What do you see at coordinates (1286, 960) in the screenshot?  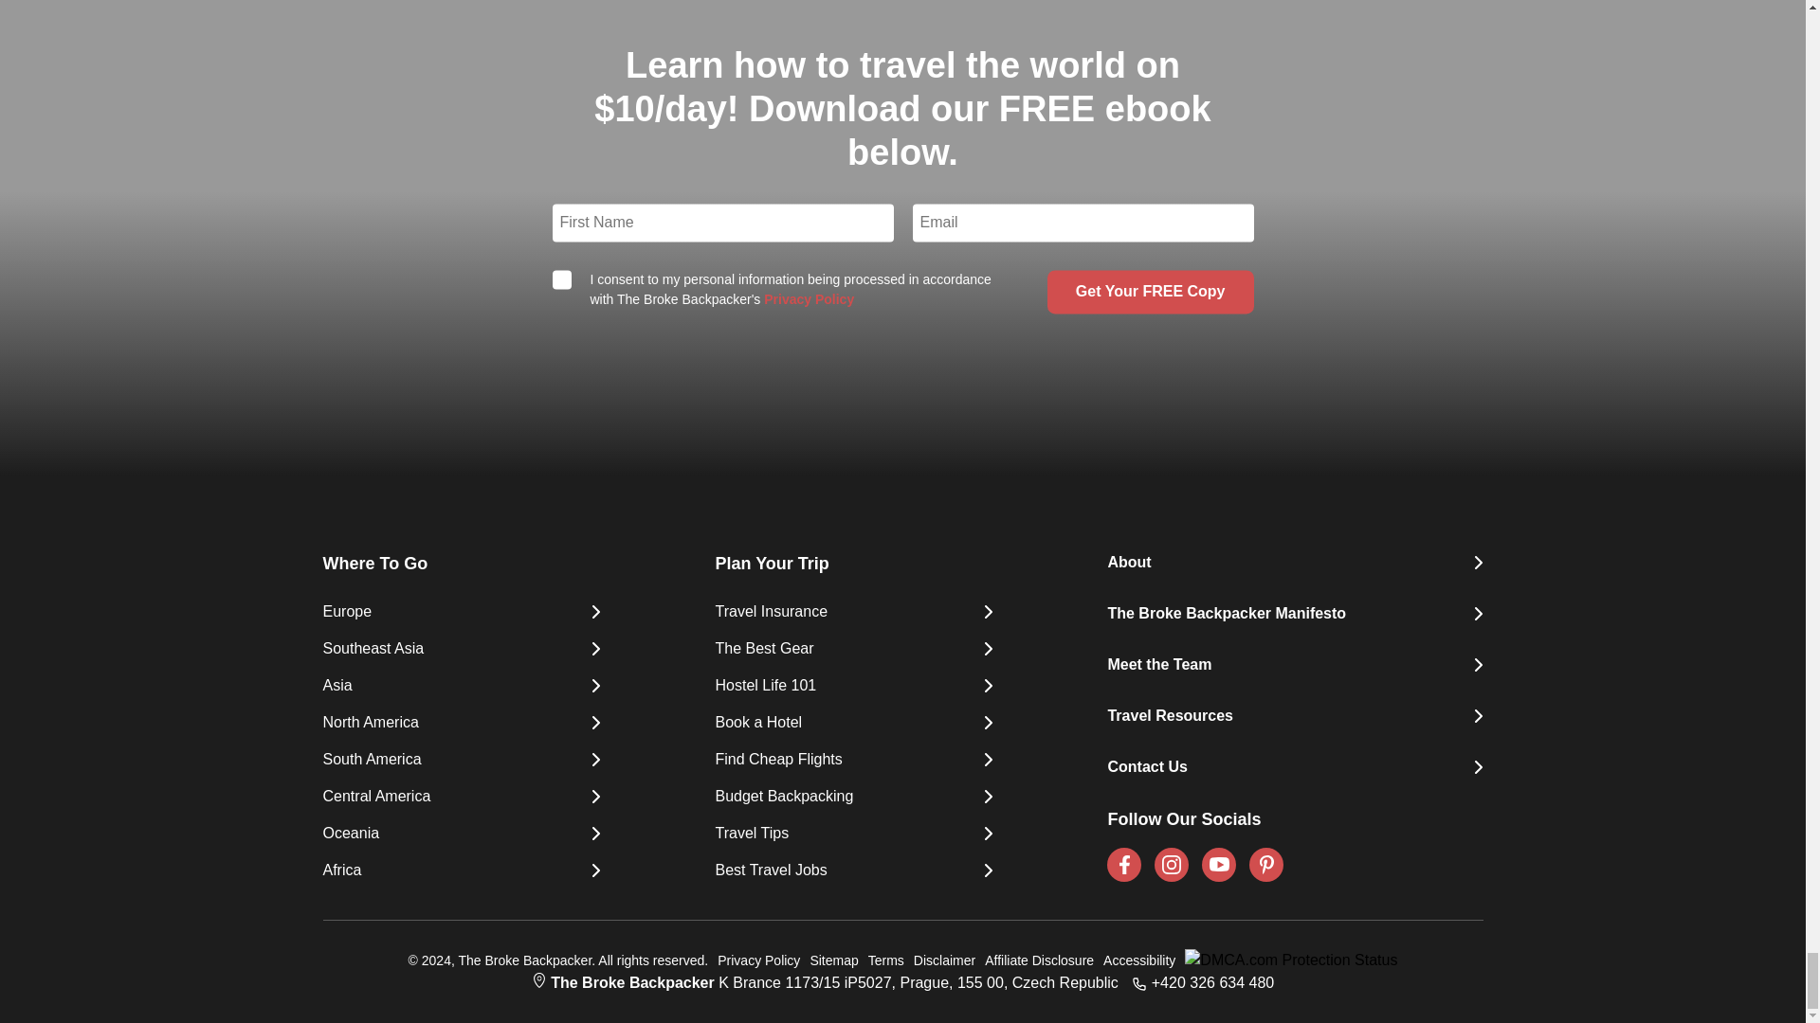 I see `DMCA.com Protection Status` at bounding box center [1286, 960].